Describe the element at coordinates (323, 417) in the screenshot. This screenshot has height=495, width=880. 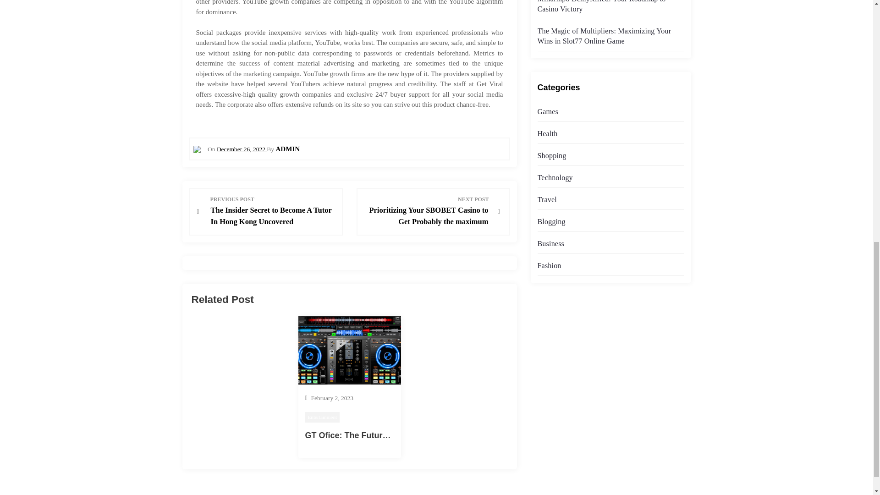
I see `Entertainment` at that location.